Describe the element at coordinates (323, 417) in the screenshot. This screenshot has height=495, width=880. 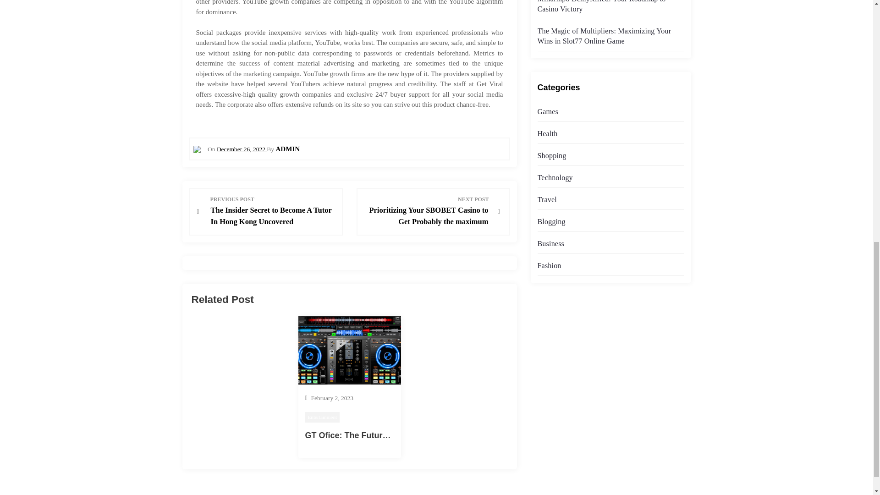
I see `Entertainment` at that location.